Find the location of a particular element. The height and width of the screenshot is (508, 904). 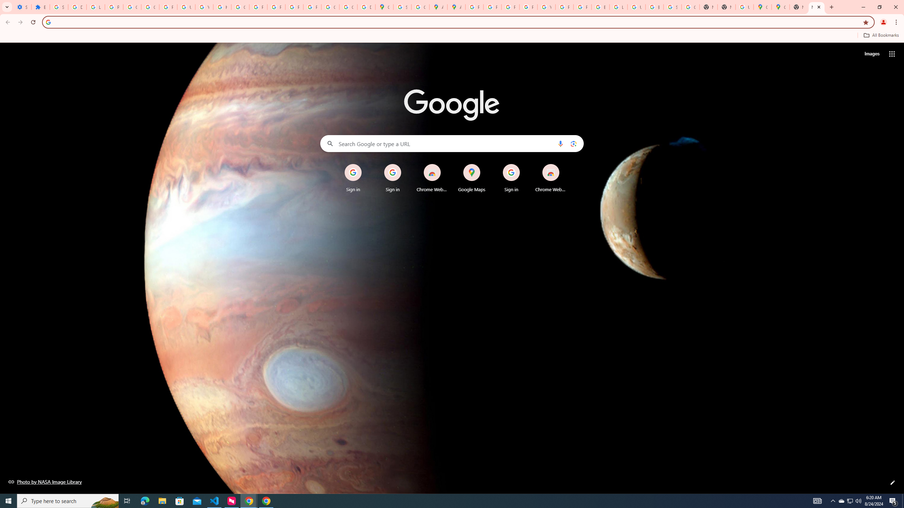

Learn how to find your photos - Google Photos Help is located at coordinates (96, 7).